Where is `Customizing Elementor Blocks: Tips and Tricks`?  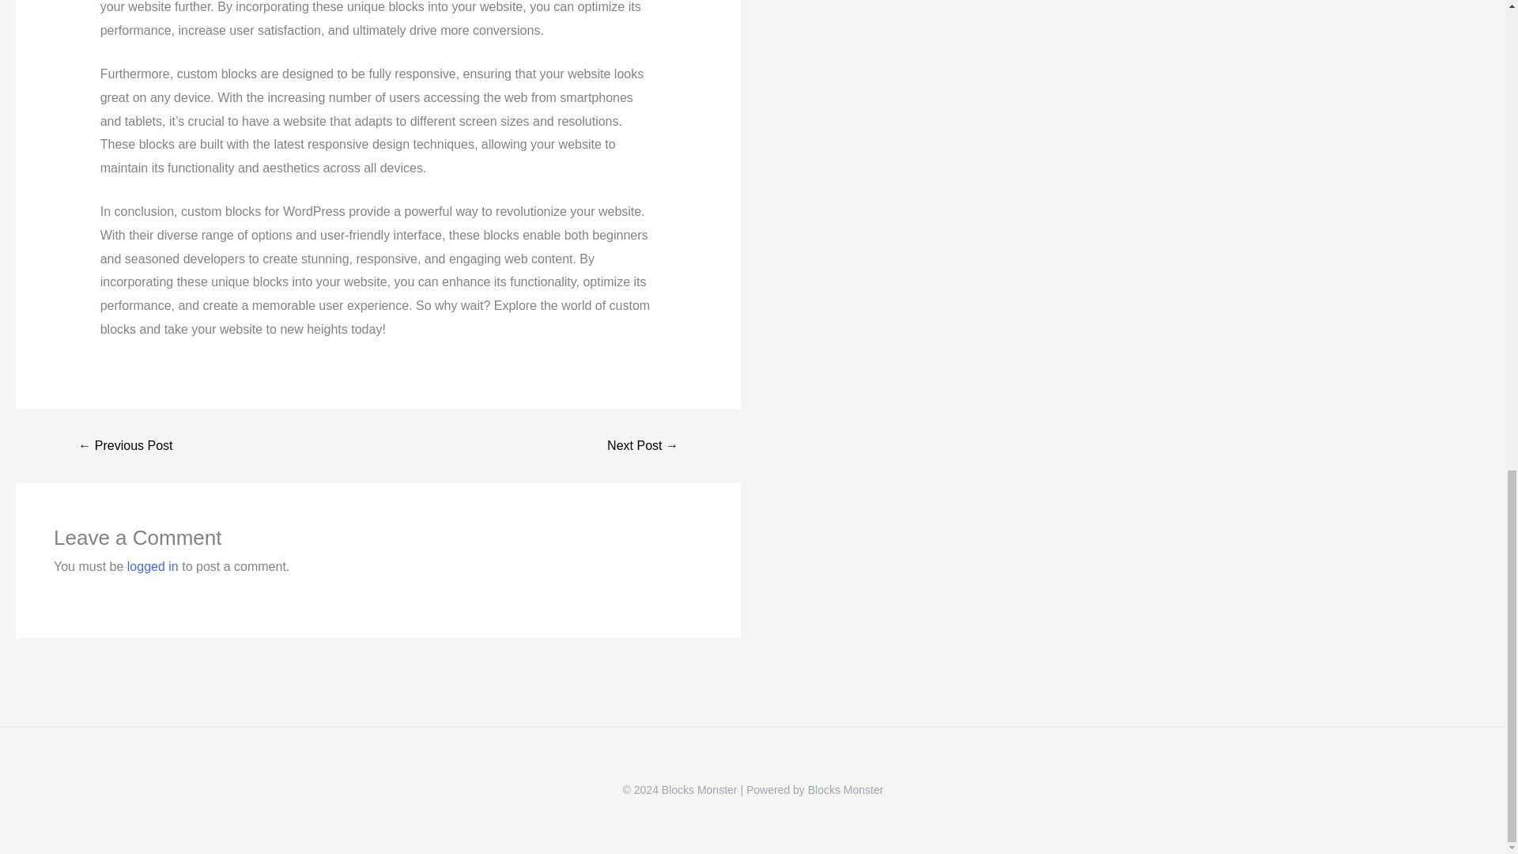
Customizing Elementor Blocks: Tips and Tricks is located at coordinates (642, 446).